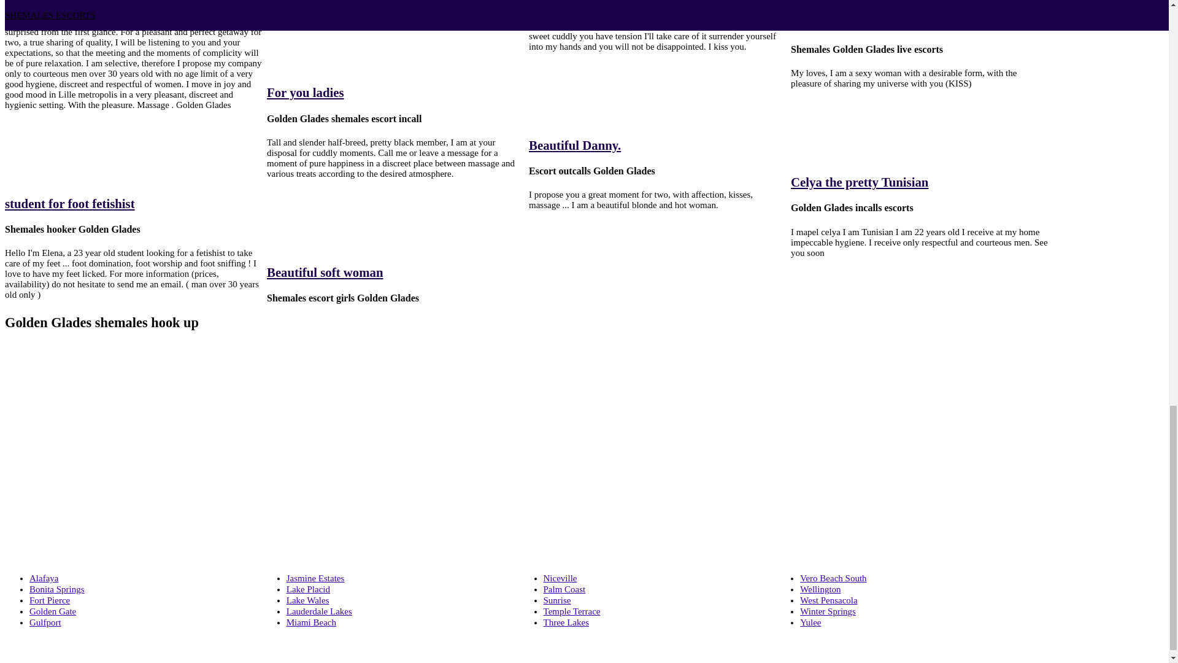 The width and height of the screenshot is (1178, 663). Describe the element at coordinates (574, 145) in the screenshot. I see `Beautiful Danny.` at that location.